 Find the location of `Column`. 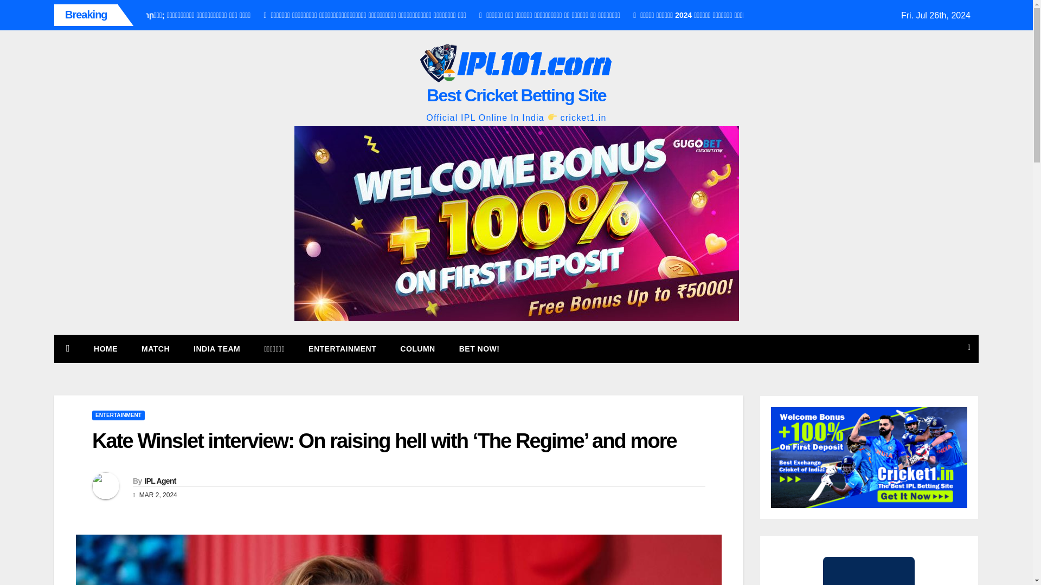

Column is located at coordinates (417, 348).